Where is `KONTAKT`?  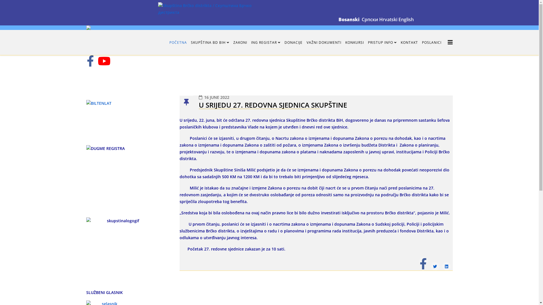
KONTAKT is located at coordinates (410, 43).